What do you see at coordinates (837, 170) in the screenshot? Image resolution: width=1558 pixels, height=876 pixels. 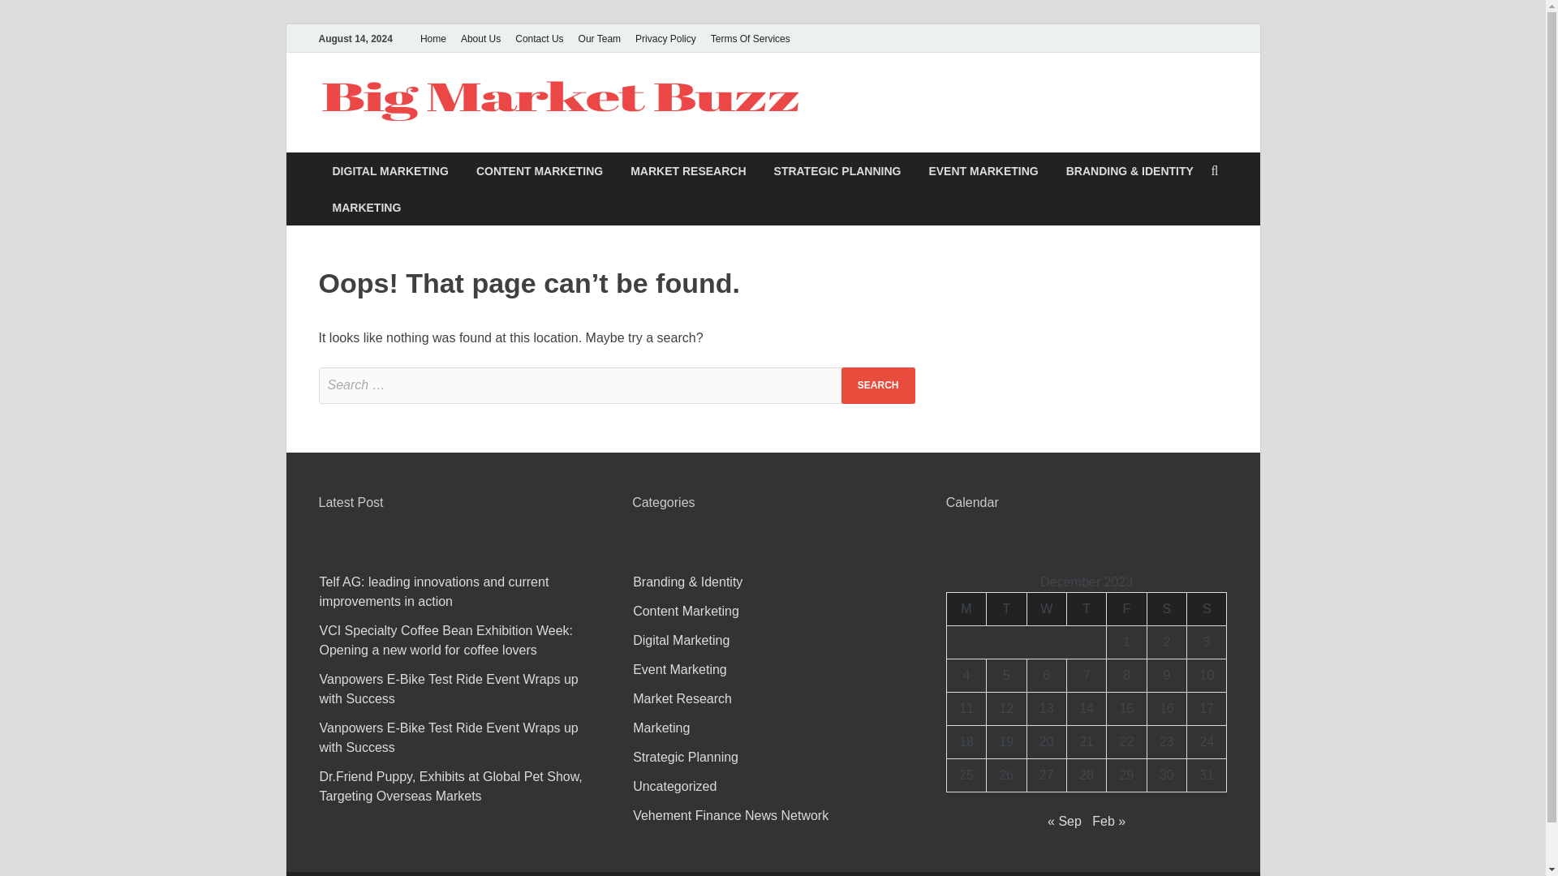 I see `STRATEGIC PLANNING` at bounding box center [837, 170].